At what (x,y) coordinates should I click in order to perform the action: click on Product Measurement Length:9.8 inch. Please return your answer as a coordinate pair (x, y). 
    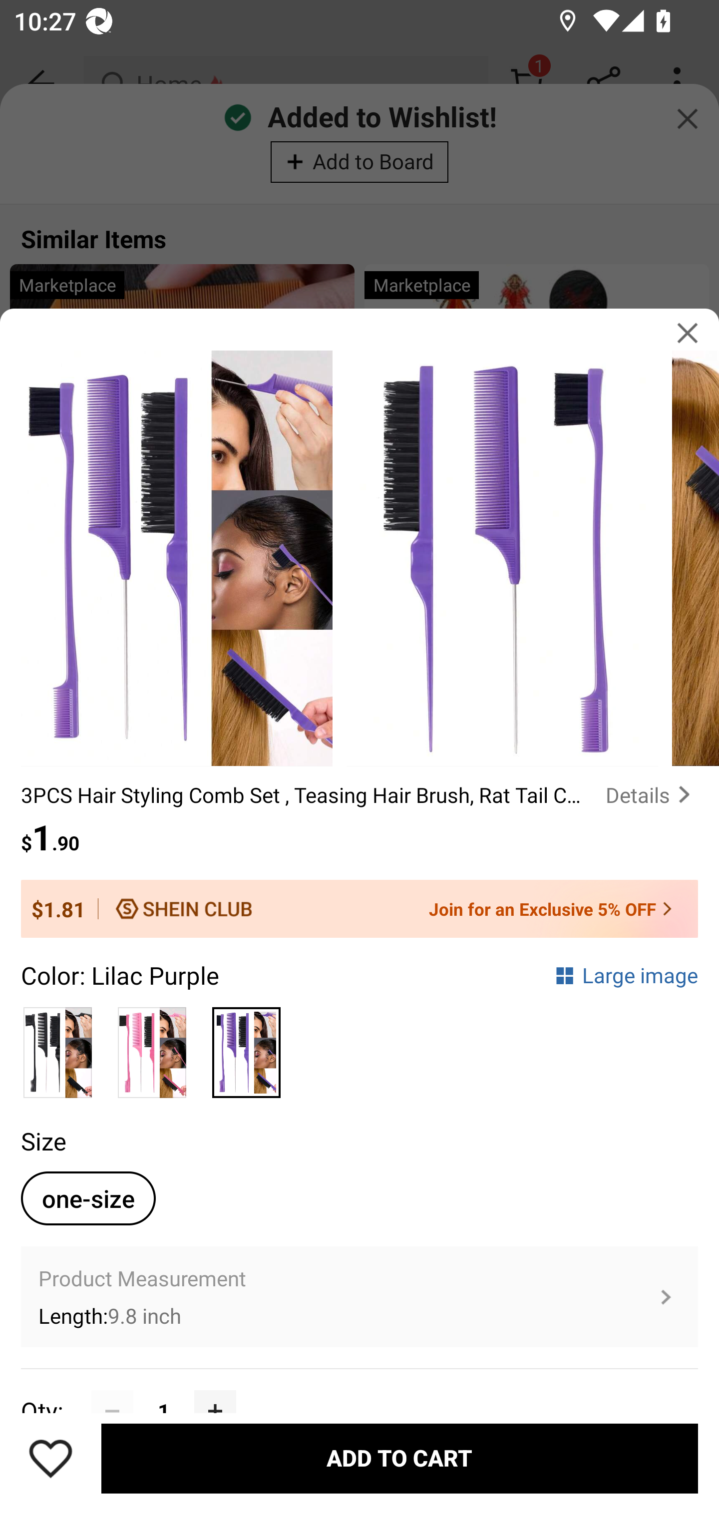
    Looking at the image, I should click on (359, 1297).